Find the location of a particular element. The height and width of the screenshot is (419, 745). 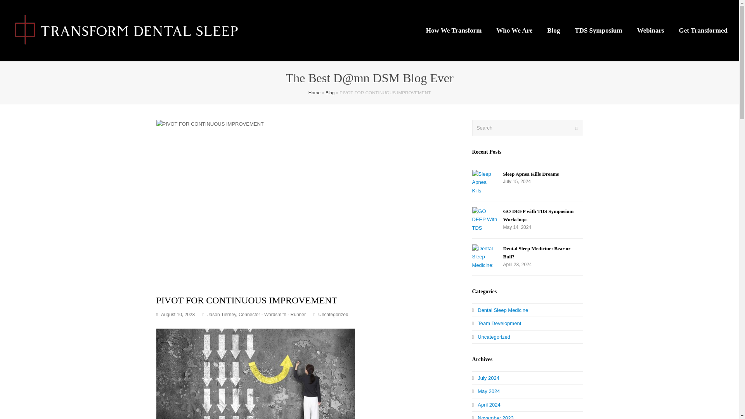

Posts by Jason Tierney, Connector - Wordsmith - Runner is located at coordinates (256, 314).